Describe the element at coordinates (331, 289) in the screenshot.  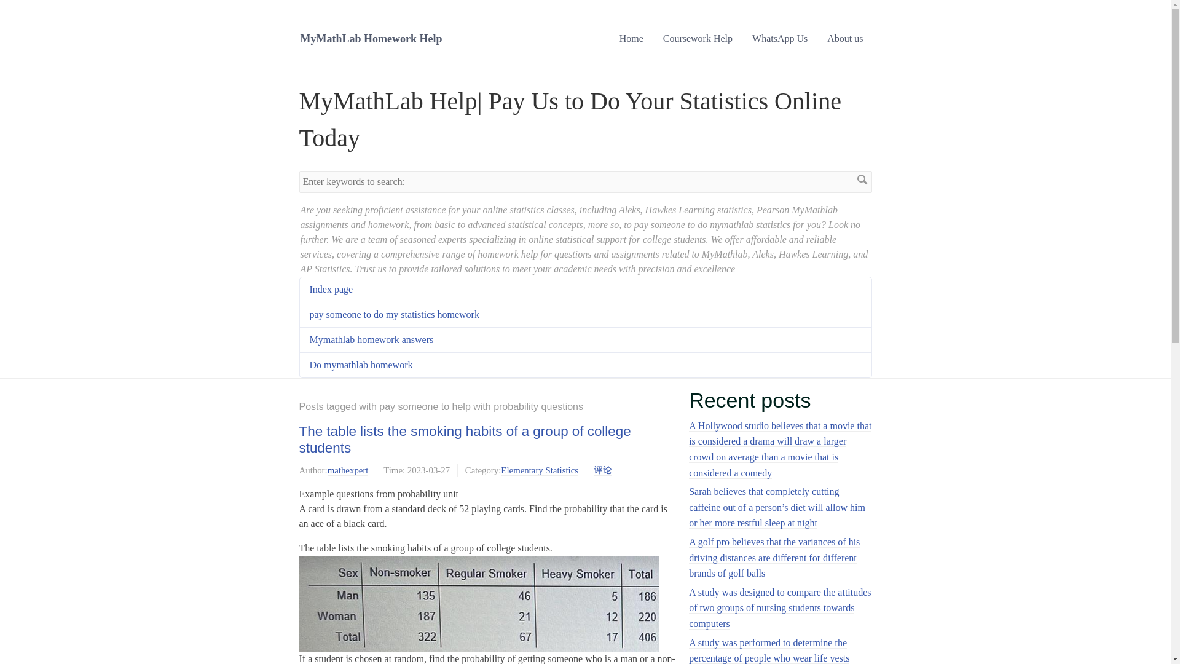
I see `Index page` at that location.